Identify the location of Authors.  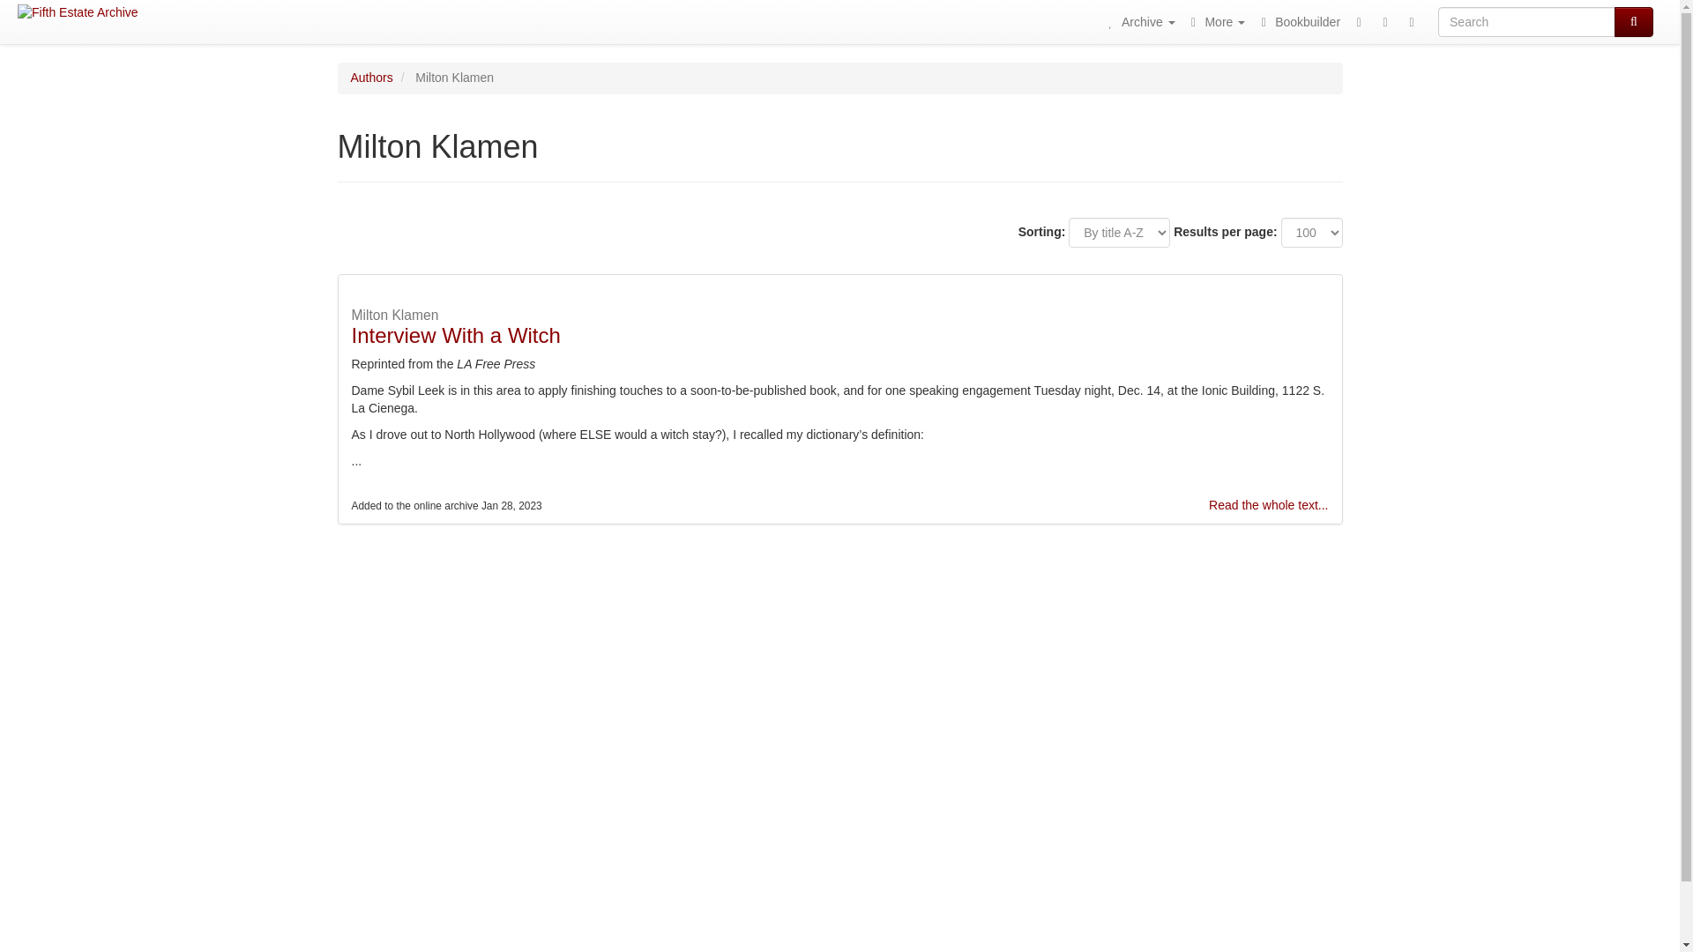
(371, 78).